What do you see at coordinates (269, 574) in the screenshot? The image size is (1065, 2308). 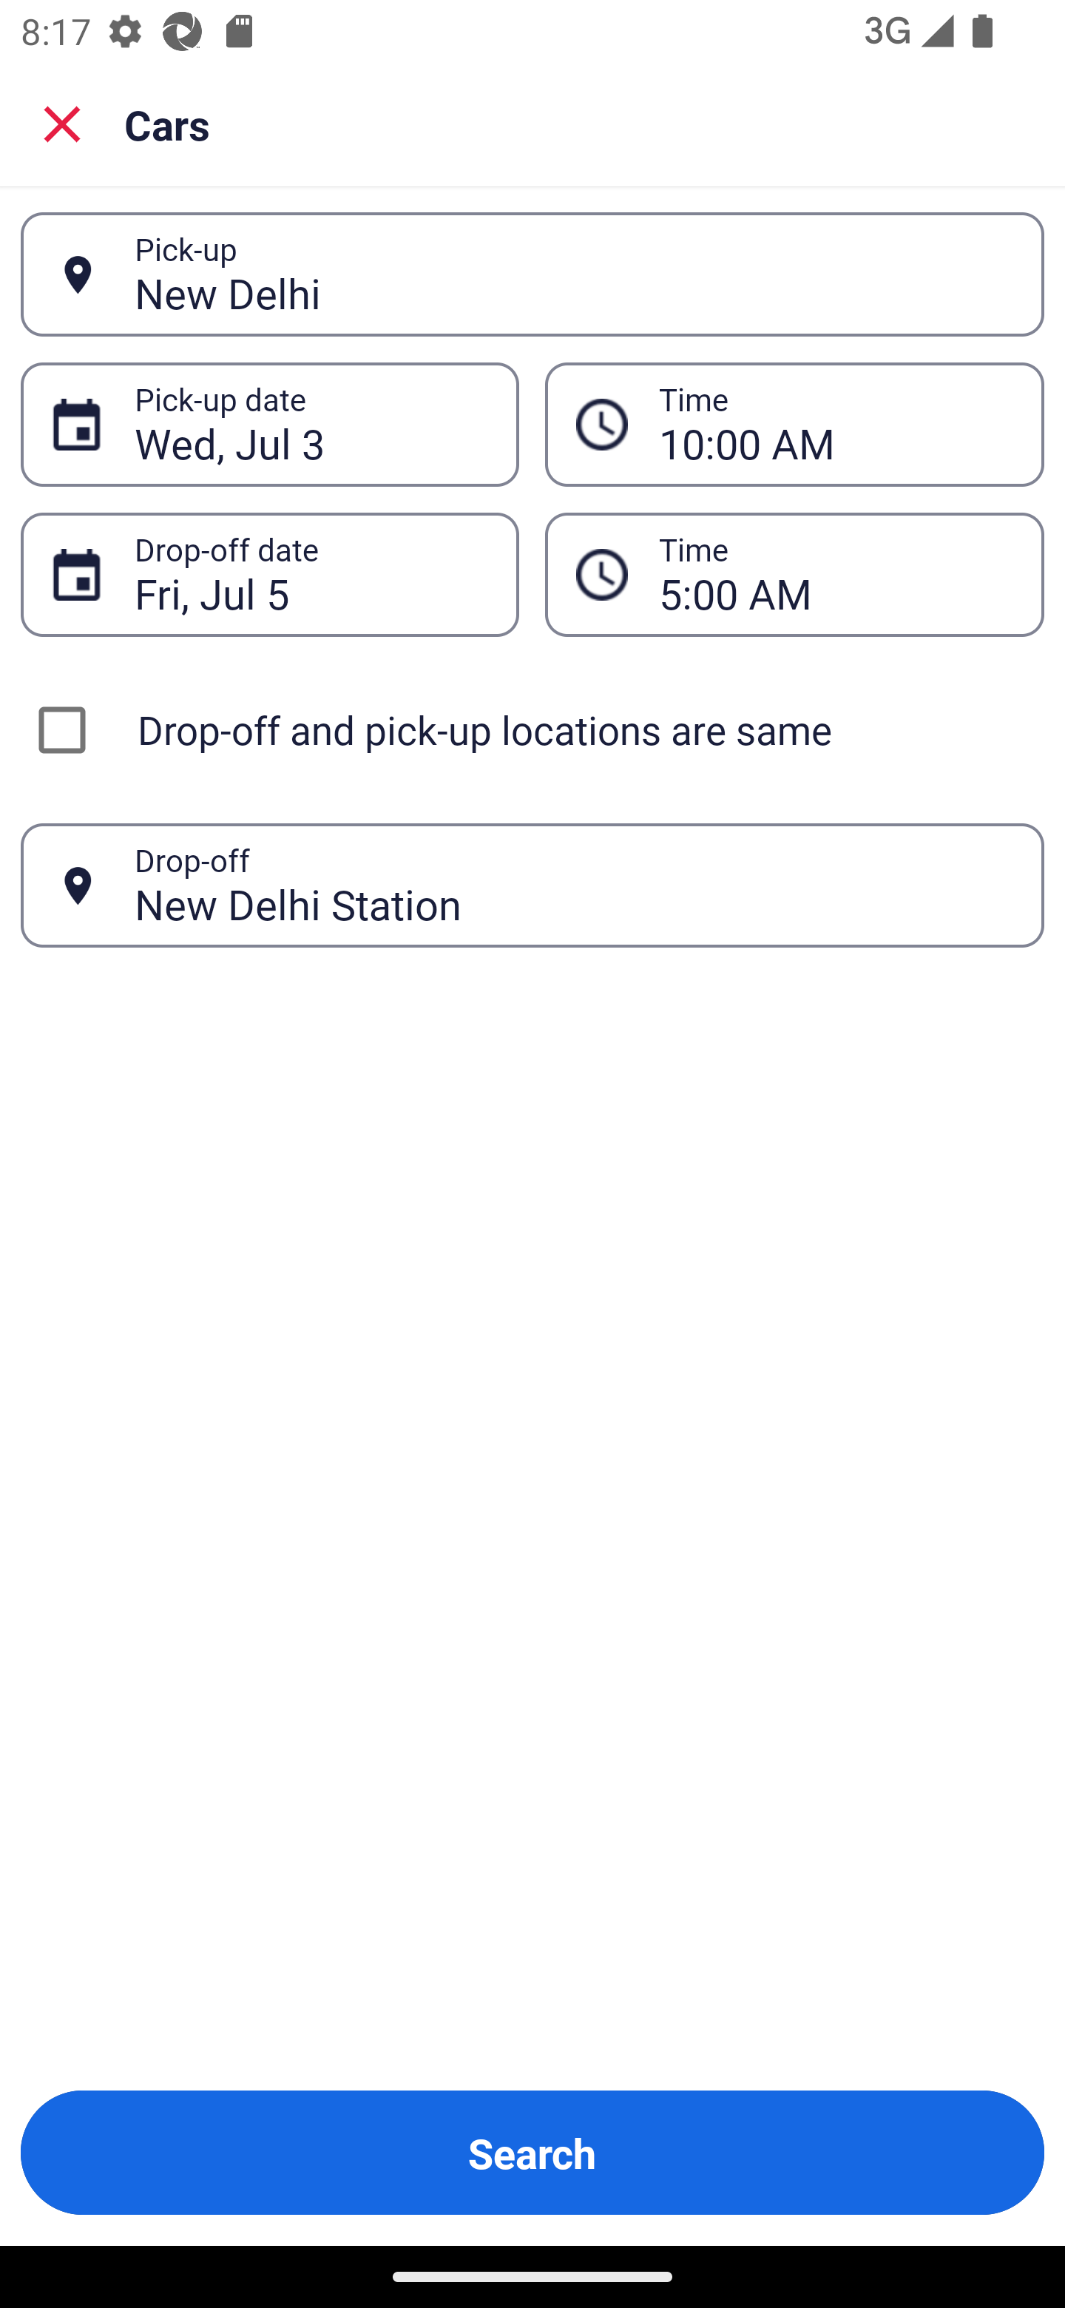 I see `Fri, Jul 5 Drop-off date` at bounding box center [269, 574].